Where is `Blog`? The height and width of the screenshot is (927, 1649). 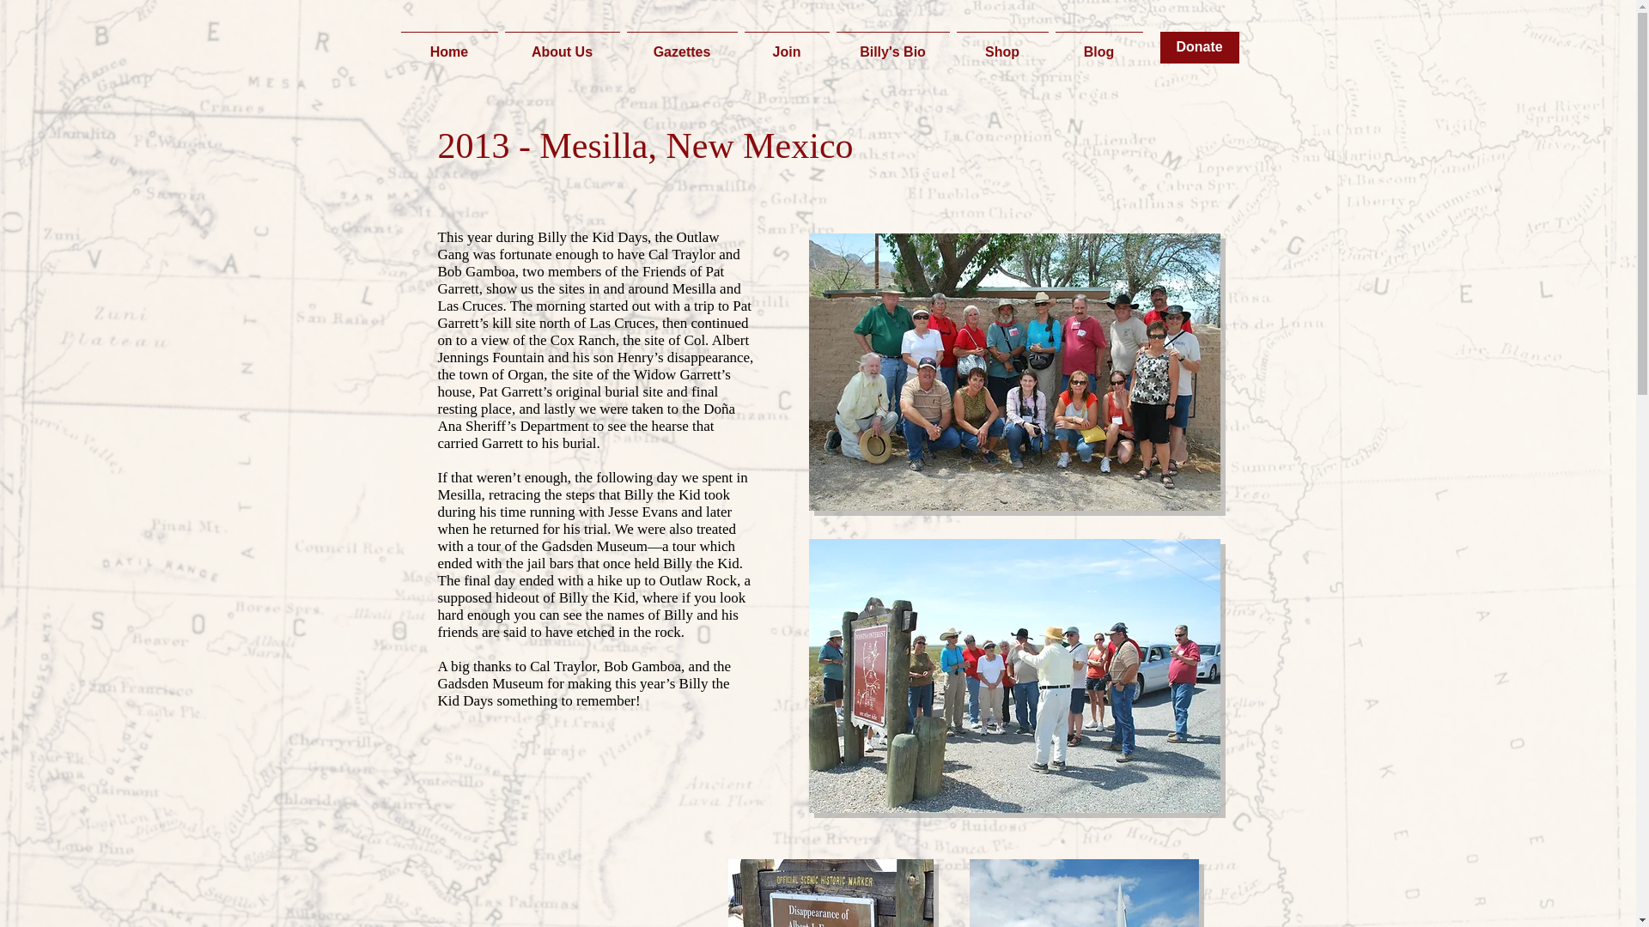 Blog is located at coordinates (1098, 44).